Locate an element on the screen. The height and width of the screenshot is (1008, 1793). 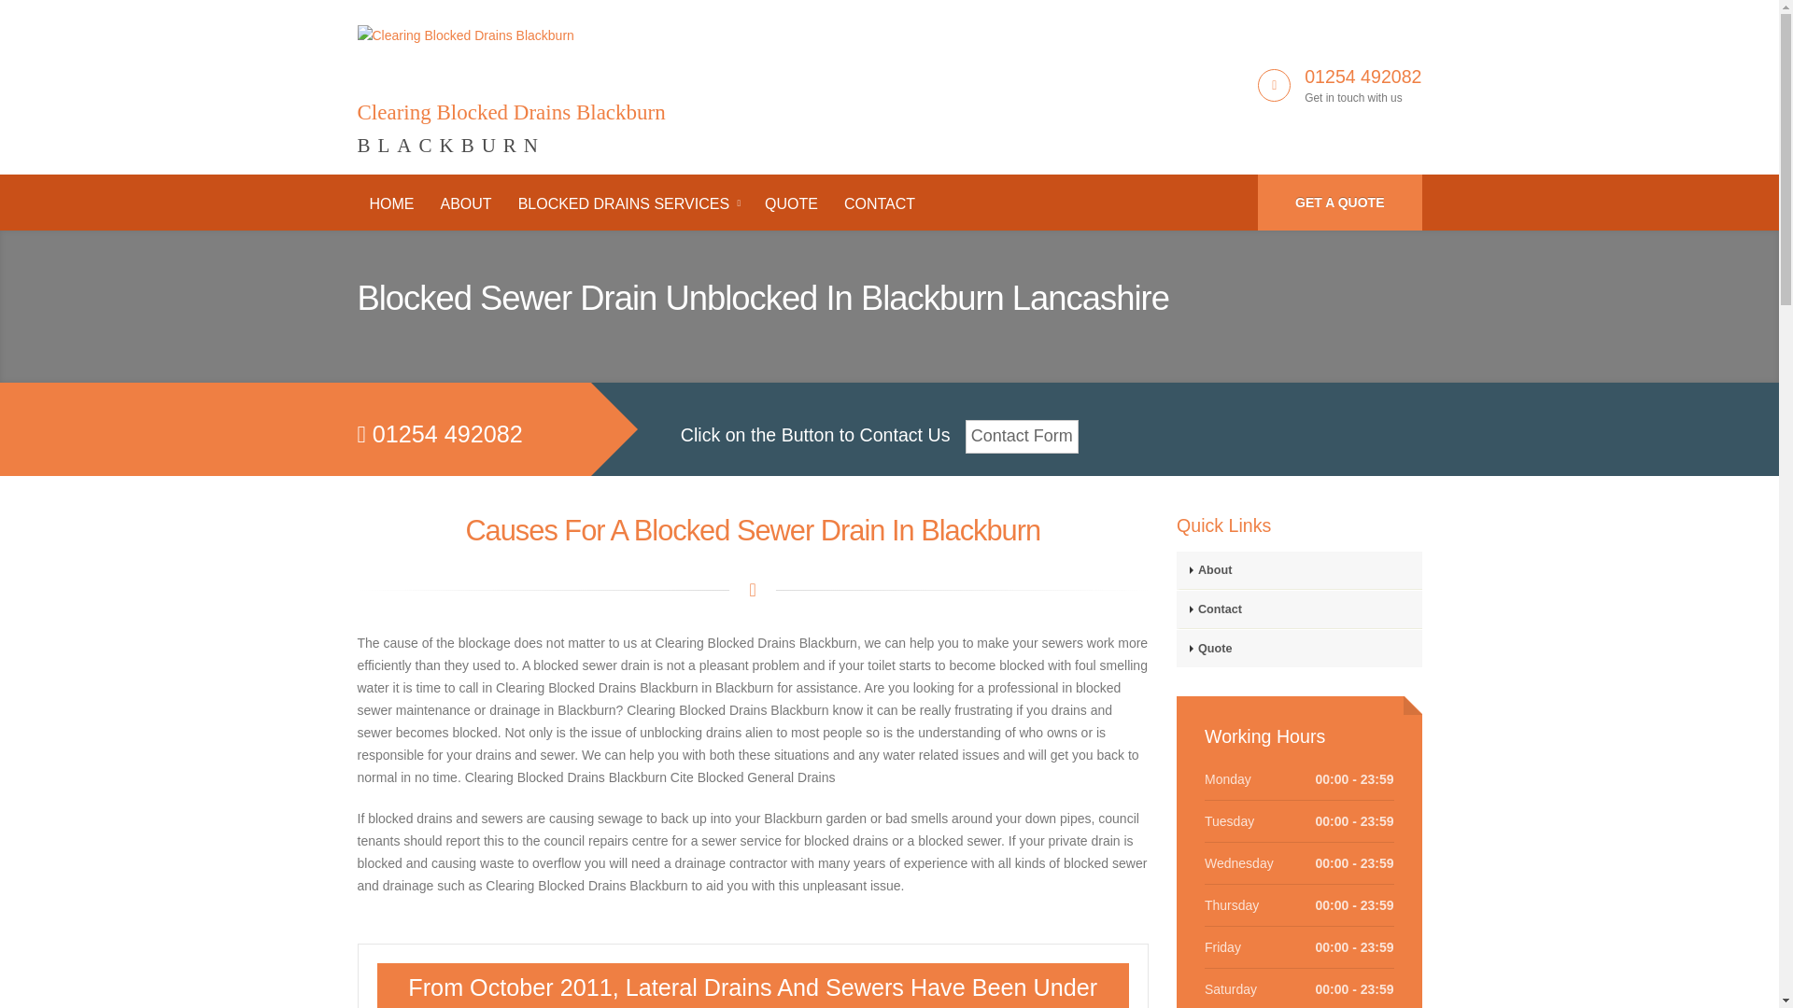
QUOTE is located at coordinates (628, 203).